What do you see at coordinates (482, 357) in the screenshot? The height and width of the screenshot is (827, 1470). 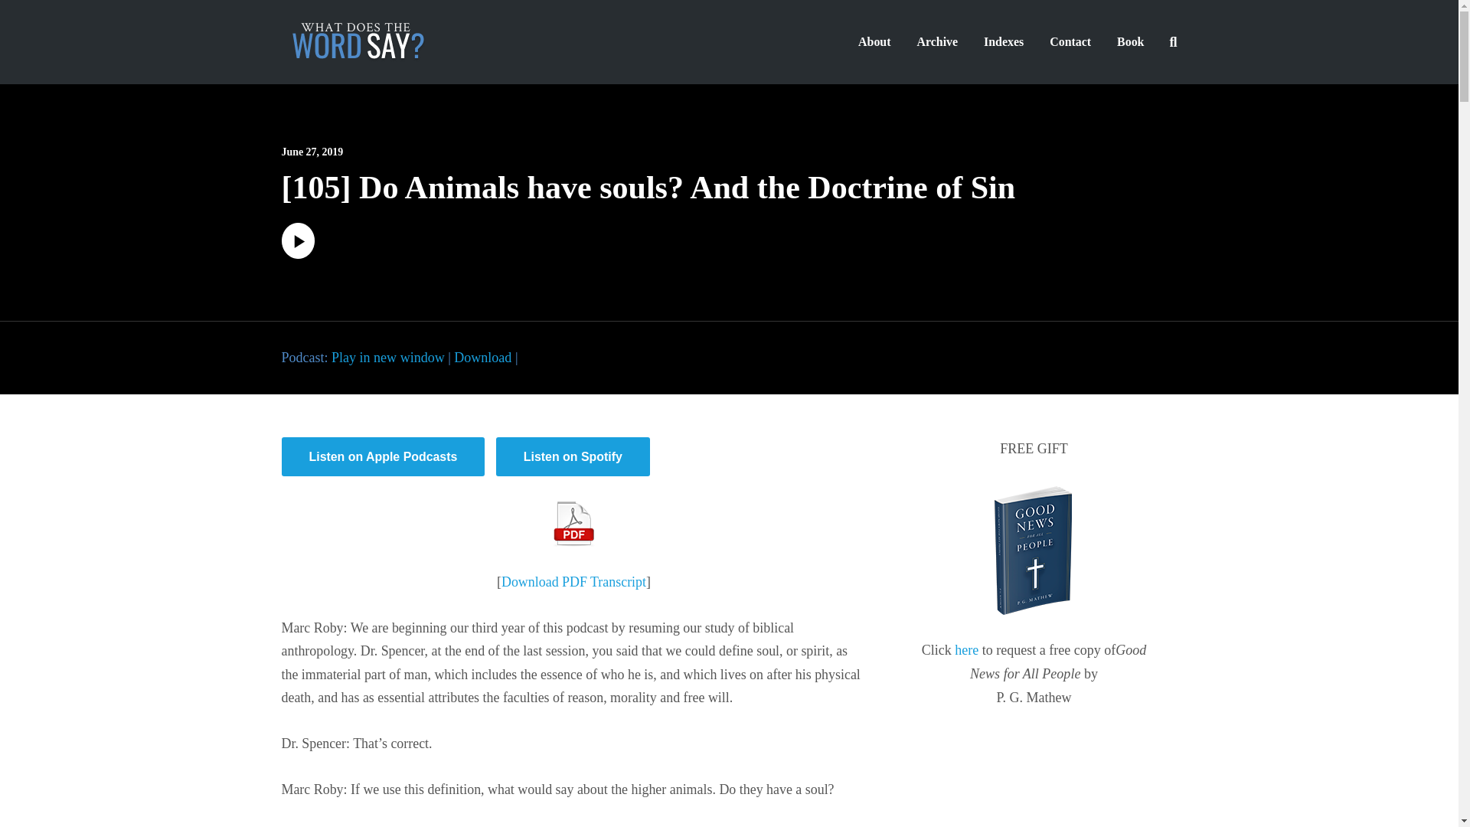 I see `Download` at bounding box center [482, 357].